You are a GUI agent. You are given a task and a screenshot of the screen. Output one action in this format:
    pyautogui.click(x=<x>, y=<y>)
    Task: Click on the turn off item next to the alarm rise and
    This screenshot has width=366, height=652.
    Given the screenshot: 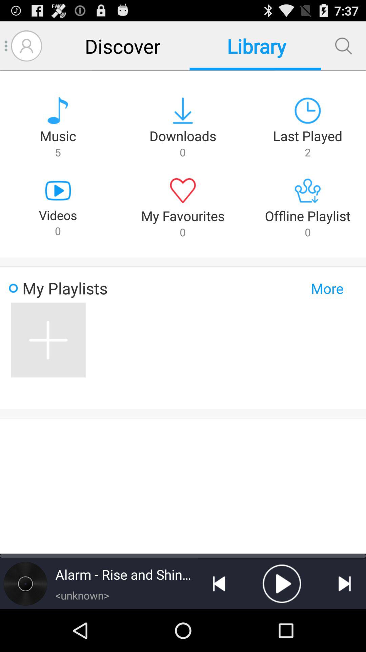 What is the action you would take?
    pyautogui.click(x=219, y=584)
    